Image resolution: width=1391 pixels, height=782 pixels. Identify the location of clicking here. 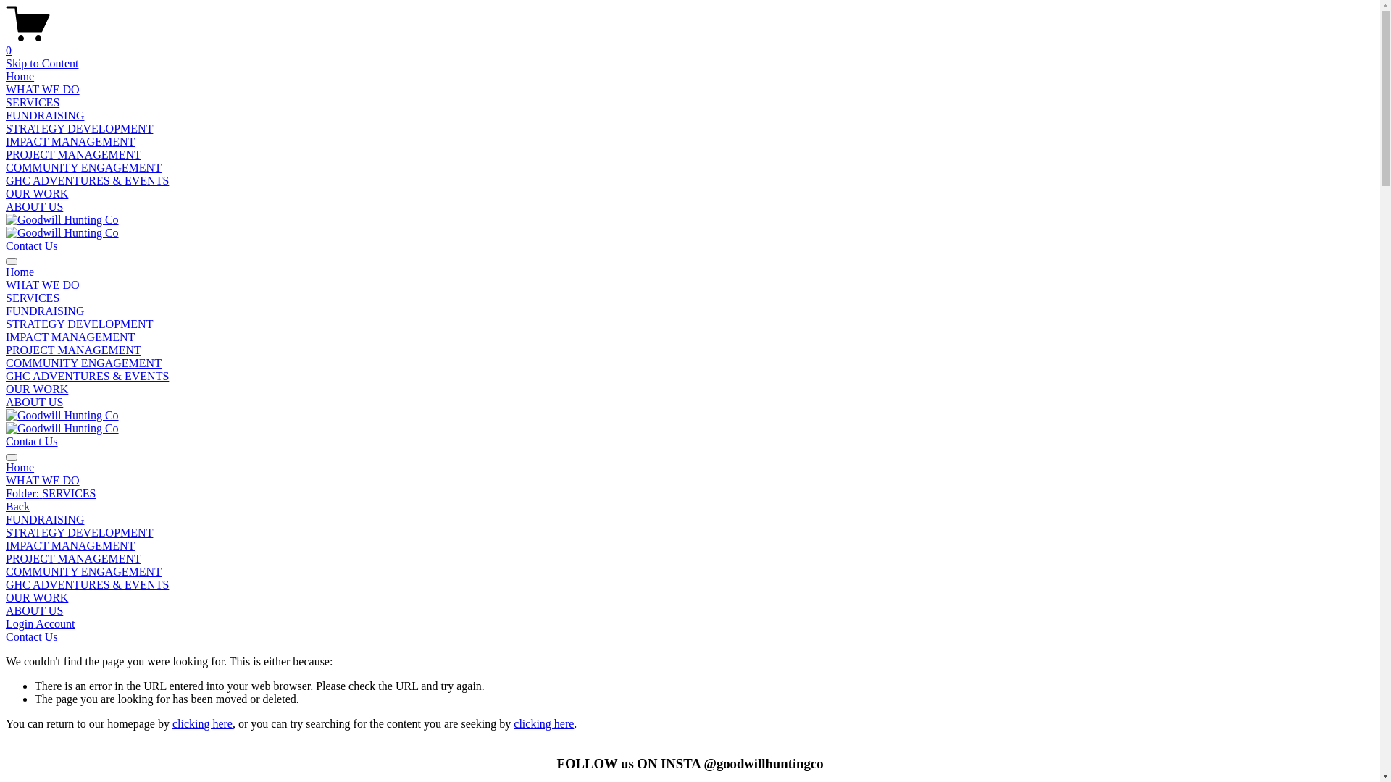
(203, 724).